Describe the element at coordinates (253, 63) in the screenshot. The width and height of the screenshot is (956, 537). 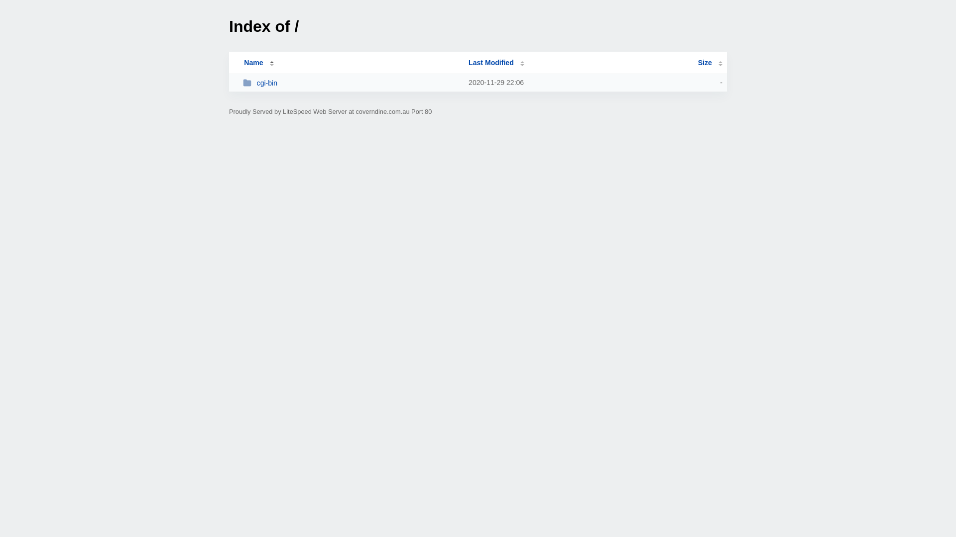
I see `Name` at that location.